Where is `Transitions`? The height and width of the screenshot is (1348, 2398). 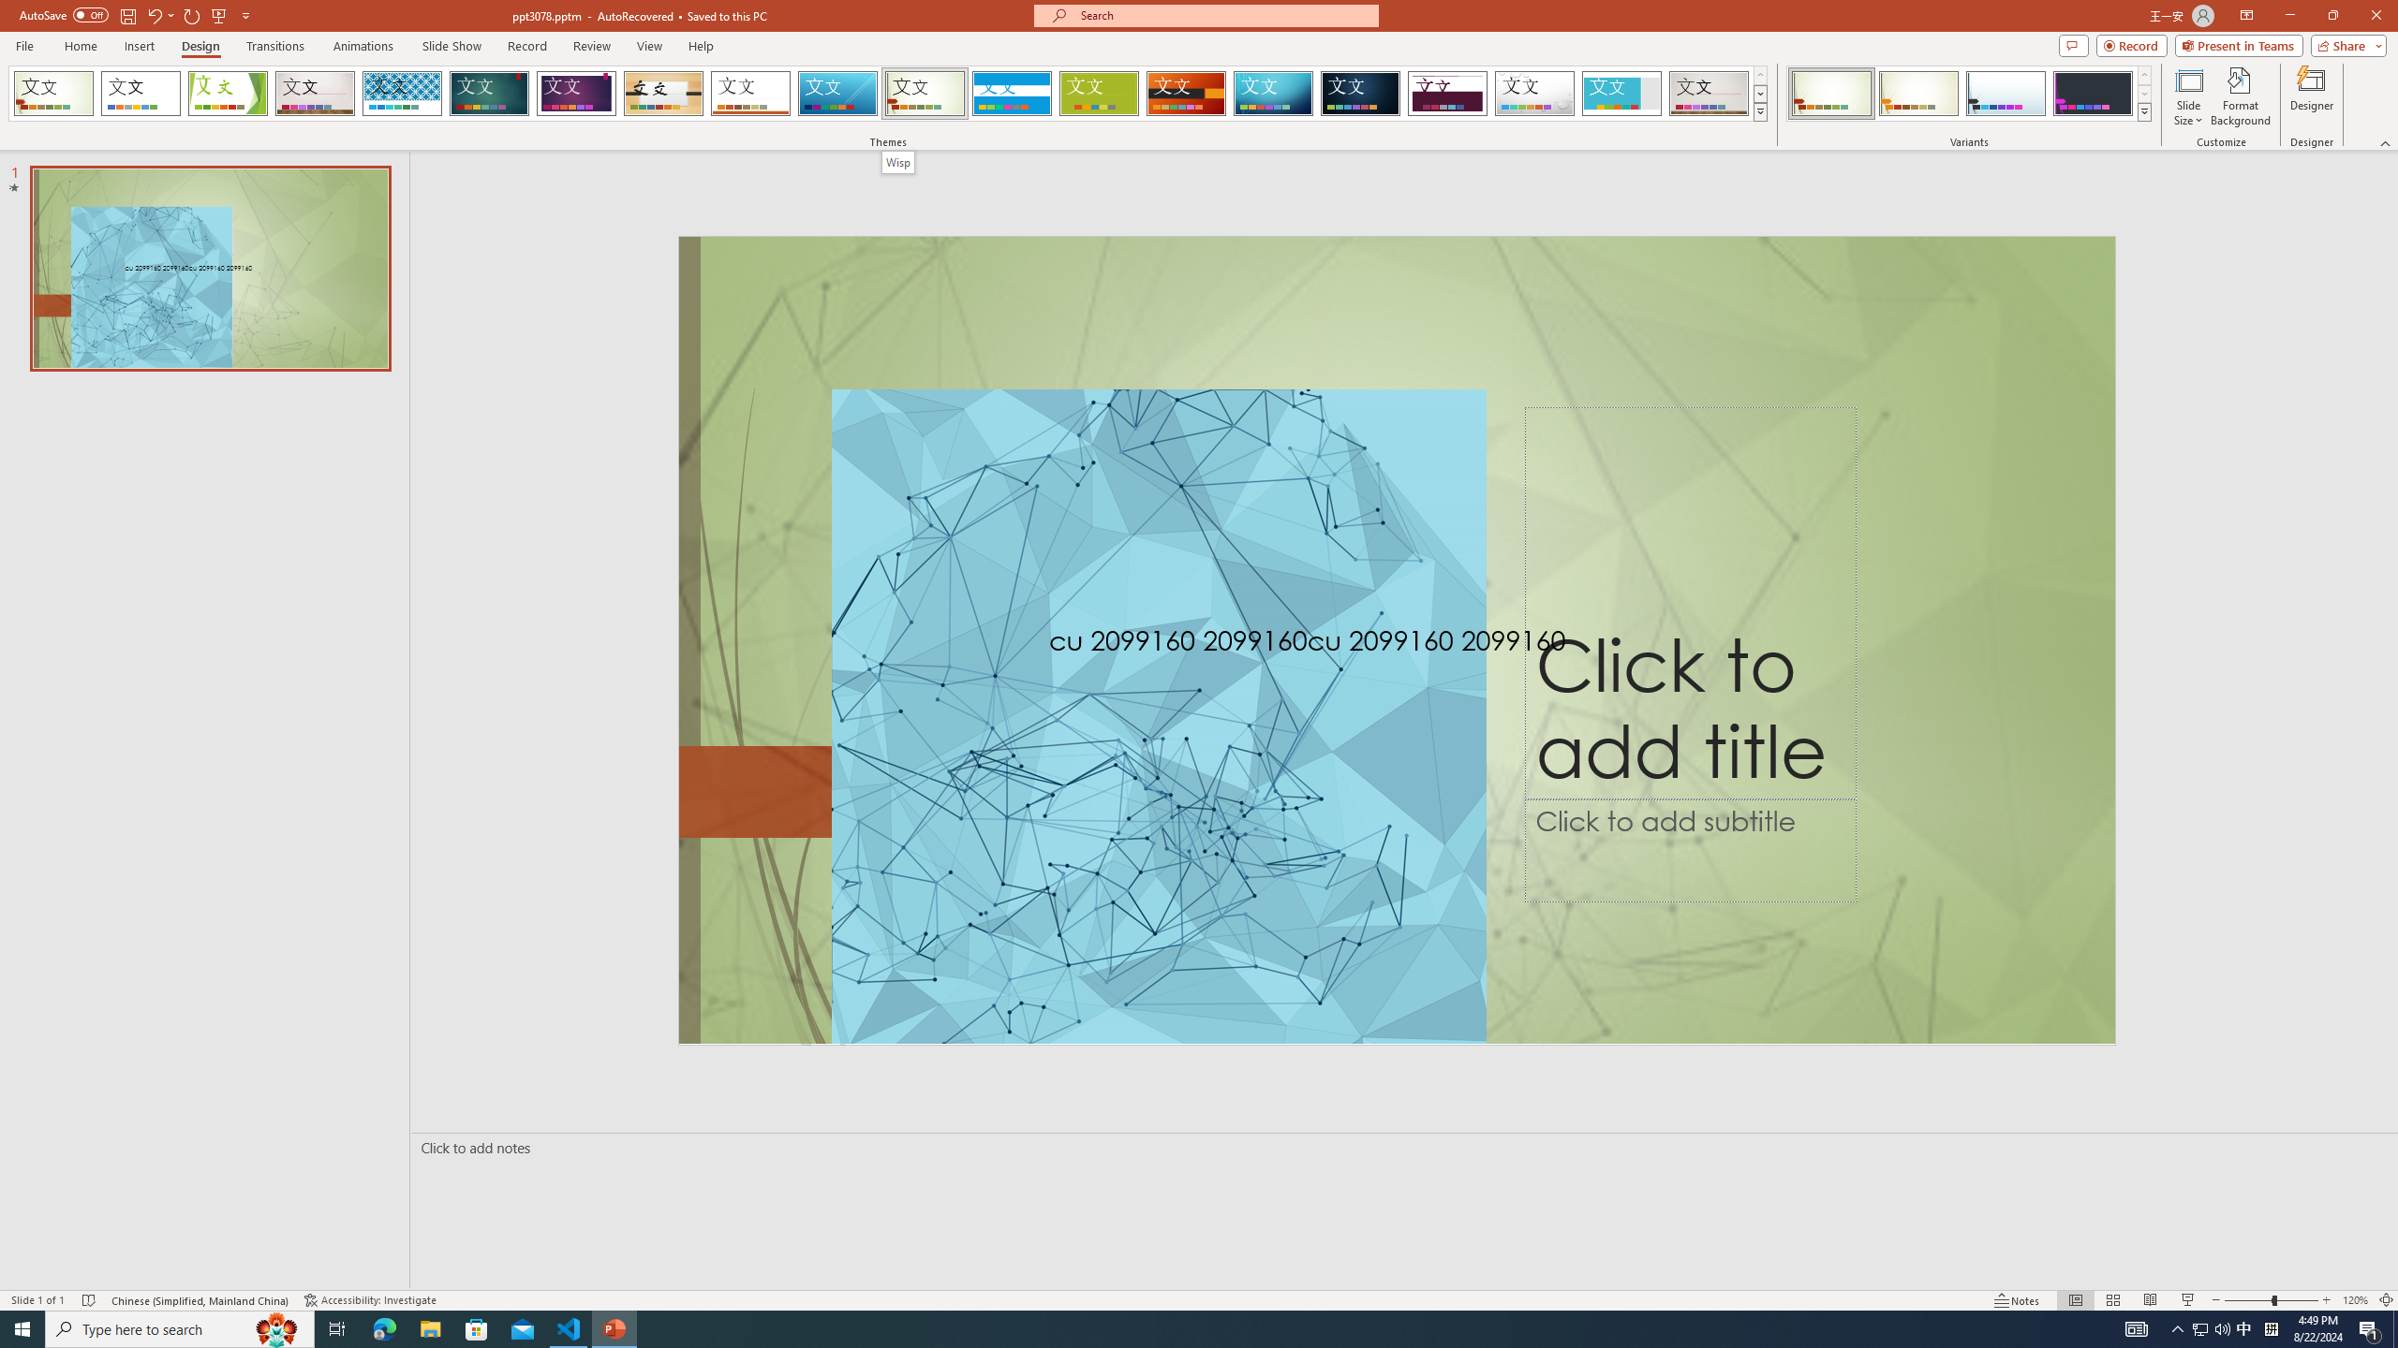 Transitions is located at coordinates (275, 46).